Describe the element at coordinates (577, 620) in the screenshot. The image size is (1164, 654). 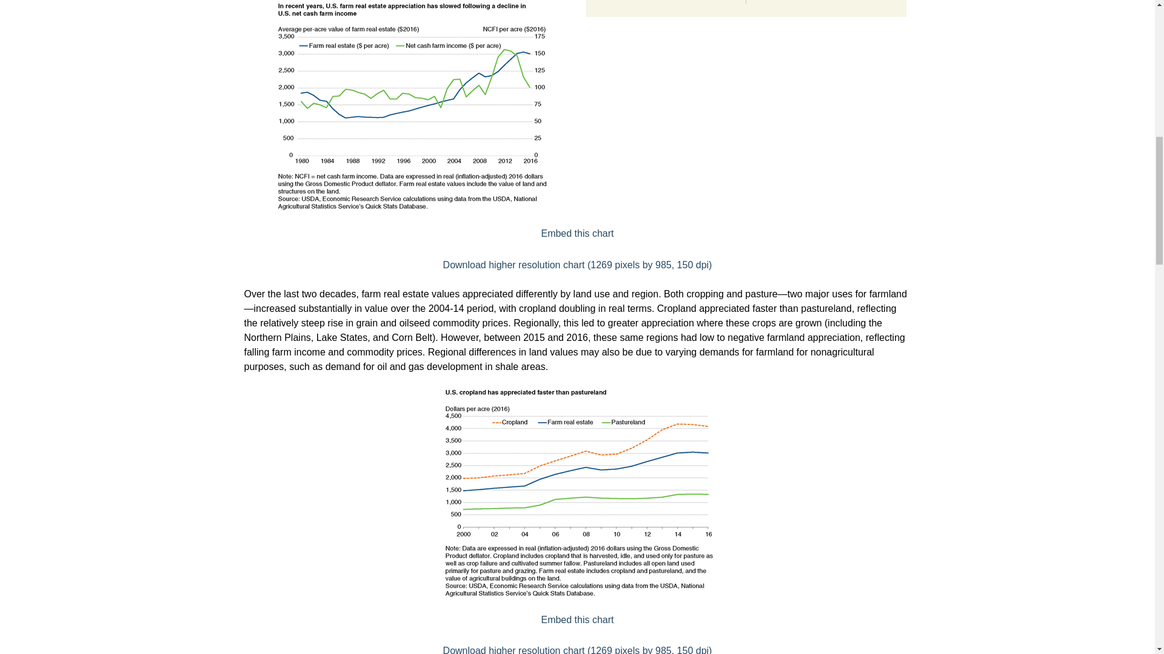
I see `Embed this chart` at that location.